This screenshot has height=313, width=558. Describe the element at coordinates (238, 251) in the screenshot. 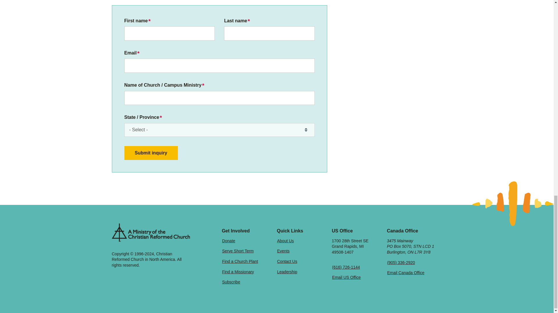

I see `Serve Short Term` at that location.